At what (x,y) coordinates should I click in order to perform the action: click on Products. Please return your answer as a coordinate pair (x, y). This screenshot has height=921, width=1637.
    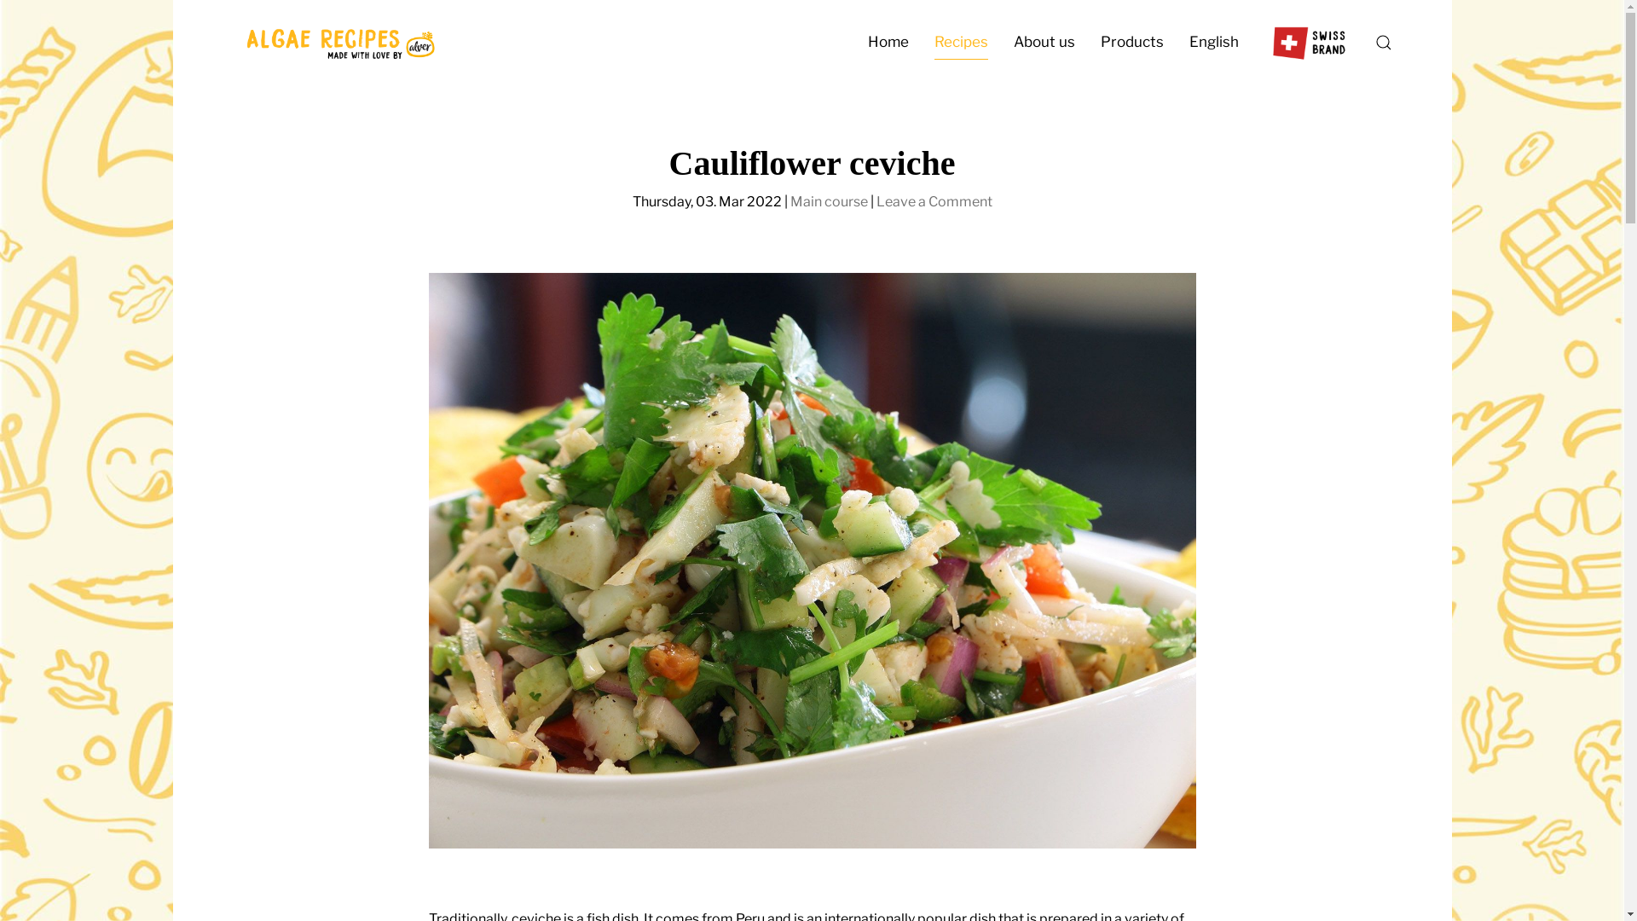
    Looking at the image, I should click on (1132, 43).